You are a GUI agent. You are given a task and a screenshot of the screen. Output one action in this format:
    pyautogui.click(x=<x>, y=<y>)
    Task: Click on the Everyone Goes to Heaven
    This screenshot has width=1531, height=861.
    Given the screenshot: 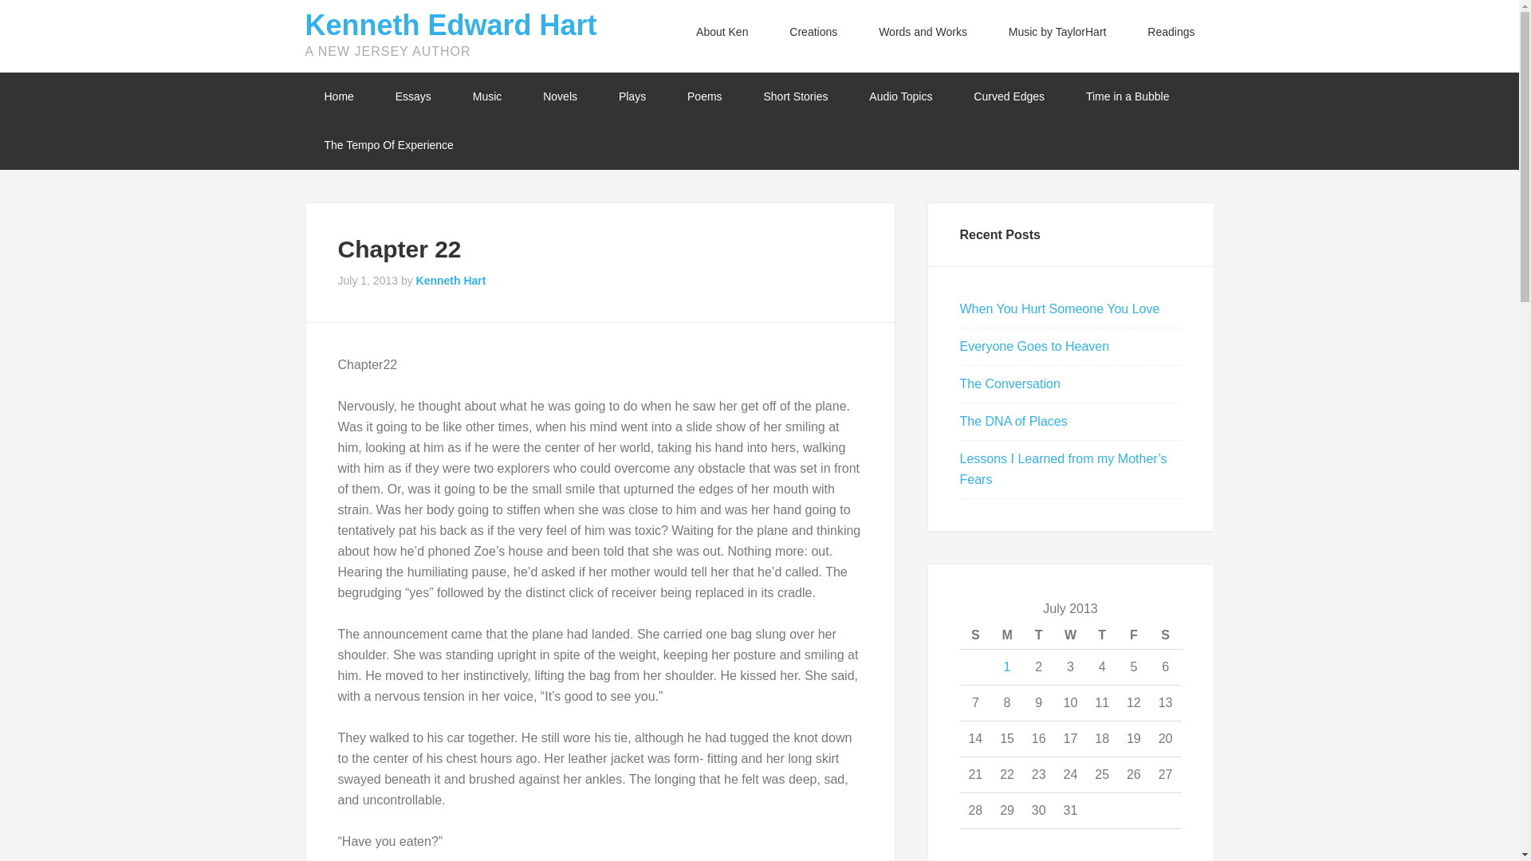 What is the action you would take?
    pyautogui.click(x=1035, y=346)
    